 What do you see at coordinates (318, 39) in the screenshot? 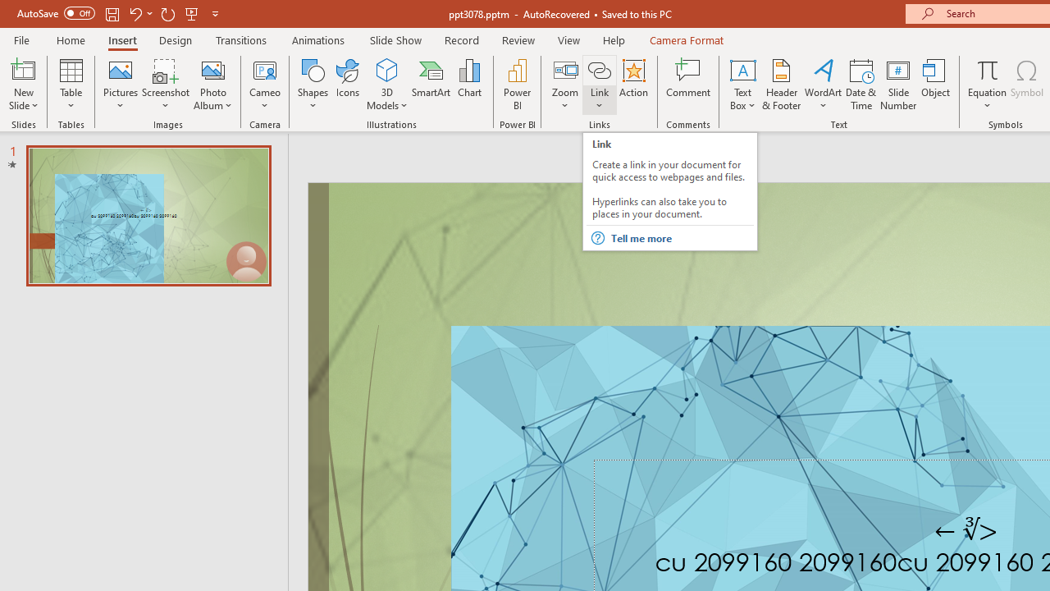
I see `Animations` at bounding box center [318, 39].